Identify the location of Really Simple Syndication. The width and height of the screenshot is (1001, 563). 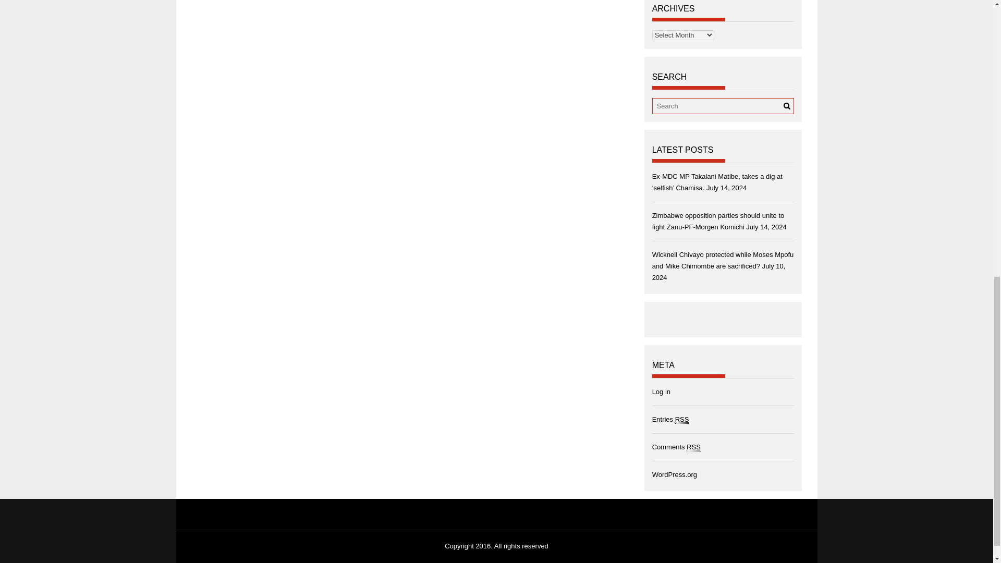
(682, 420).